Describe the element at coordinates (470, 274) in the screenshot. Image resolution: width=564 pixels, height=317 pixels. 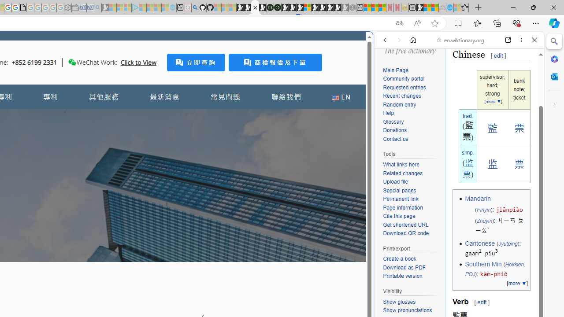
I see `POJ` at that location.